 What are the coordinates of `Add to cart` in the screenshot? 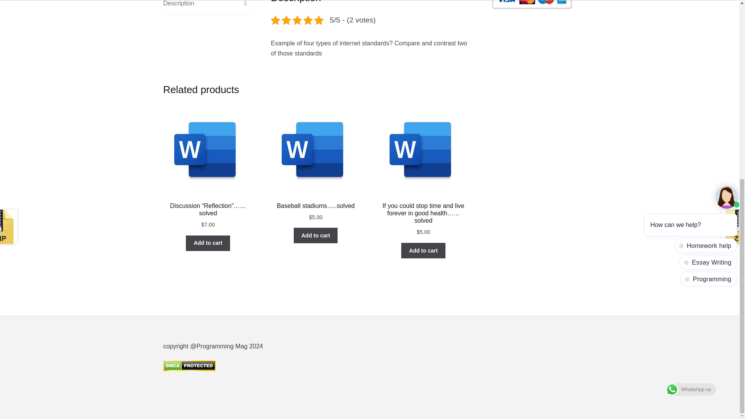 It's located at (316, 235).